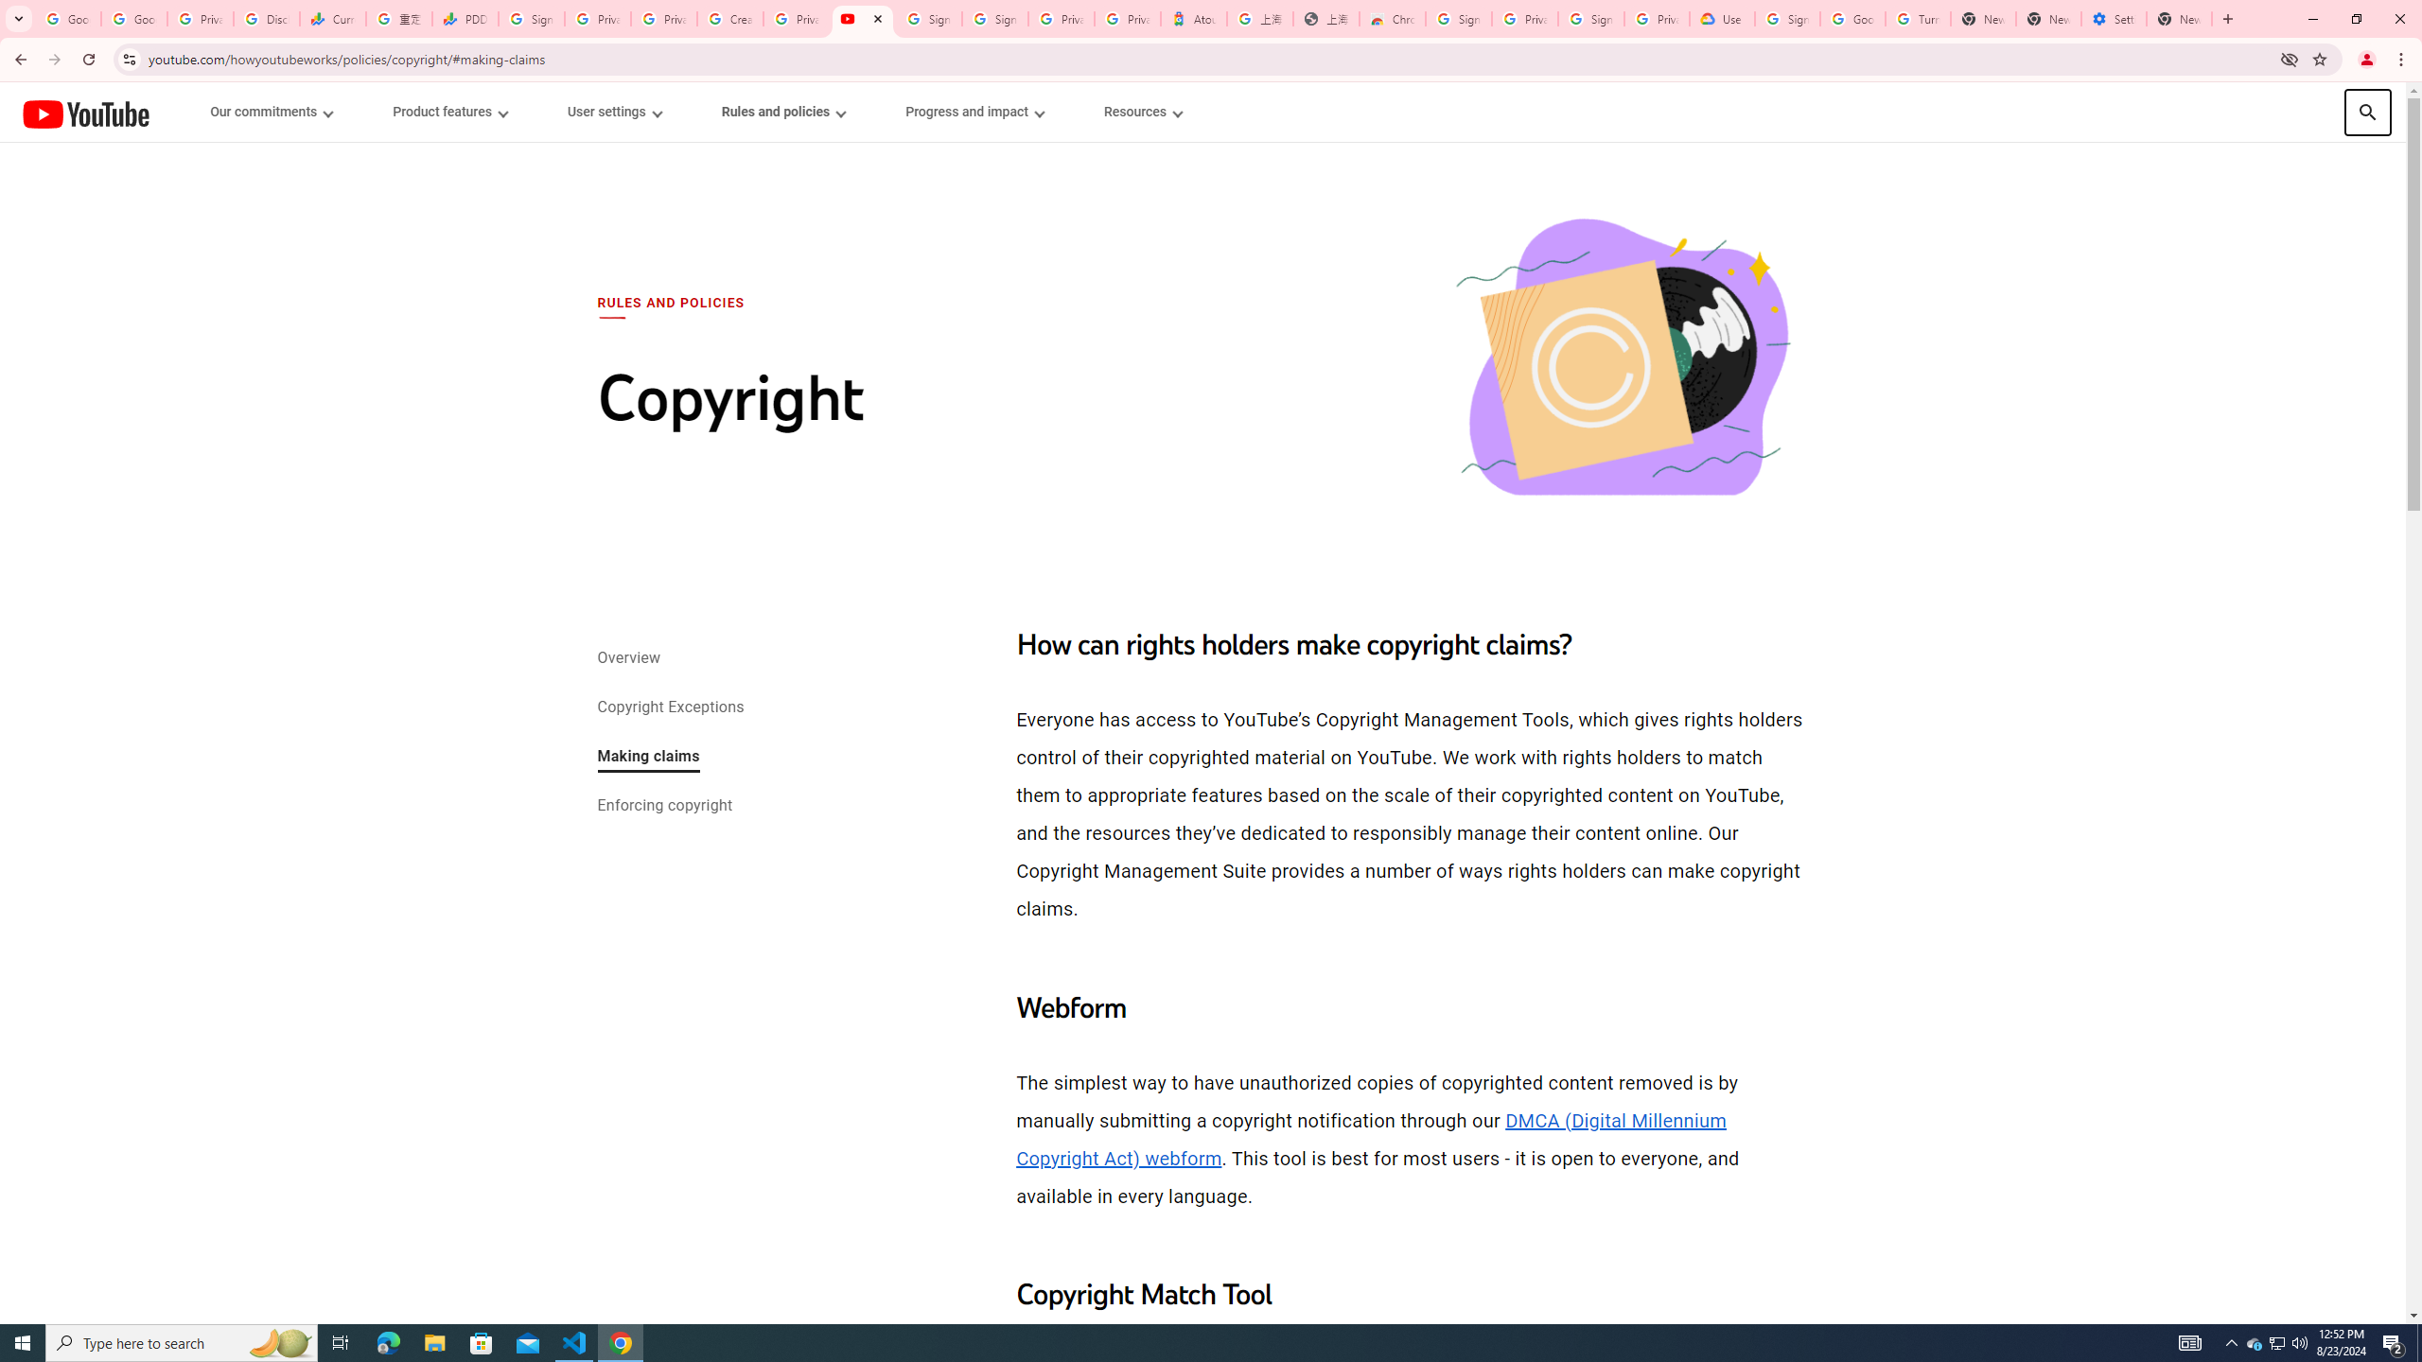 The image size is (2422, 1362). Describe the element at coordinates (783, 112) in the screenshot. I see `Rules and policies menupopup` at that location.